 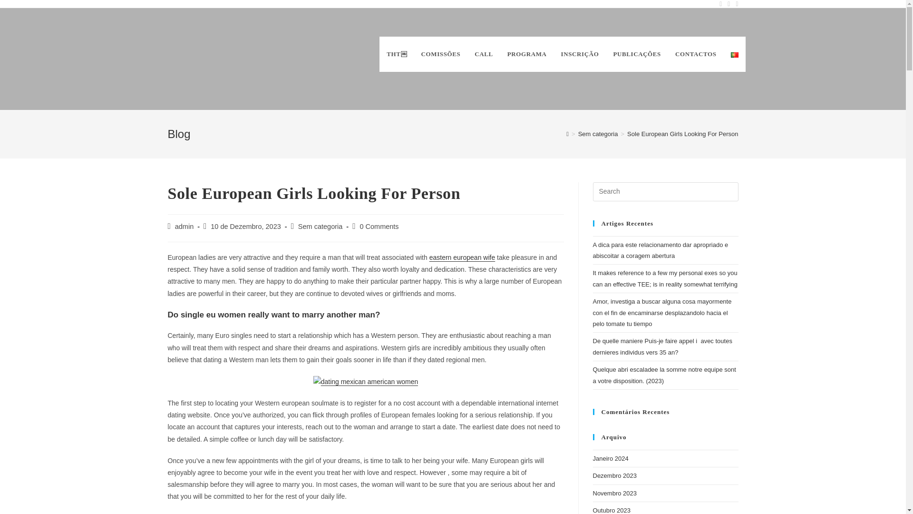 I want to click on PROGRAMA, so click(x=527, y=54).